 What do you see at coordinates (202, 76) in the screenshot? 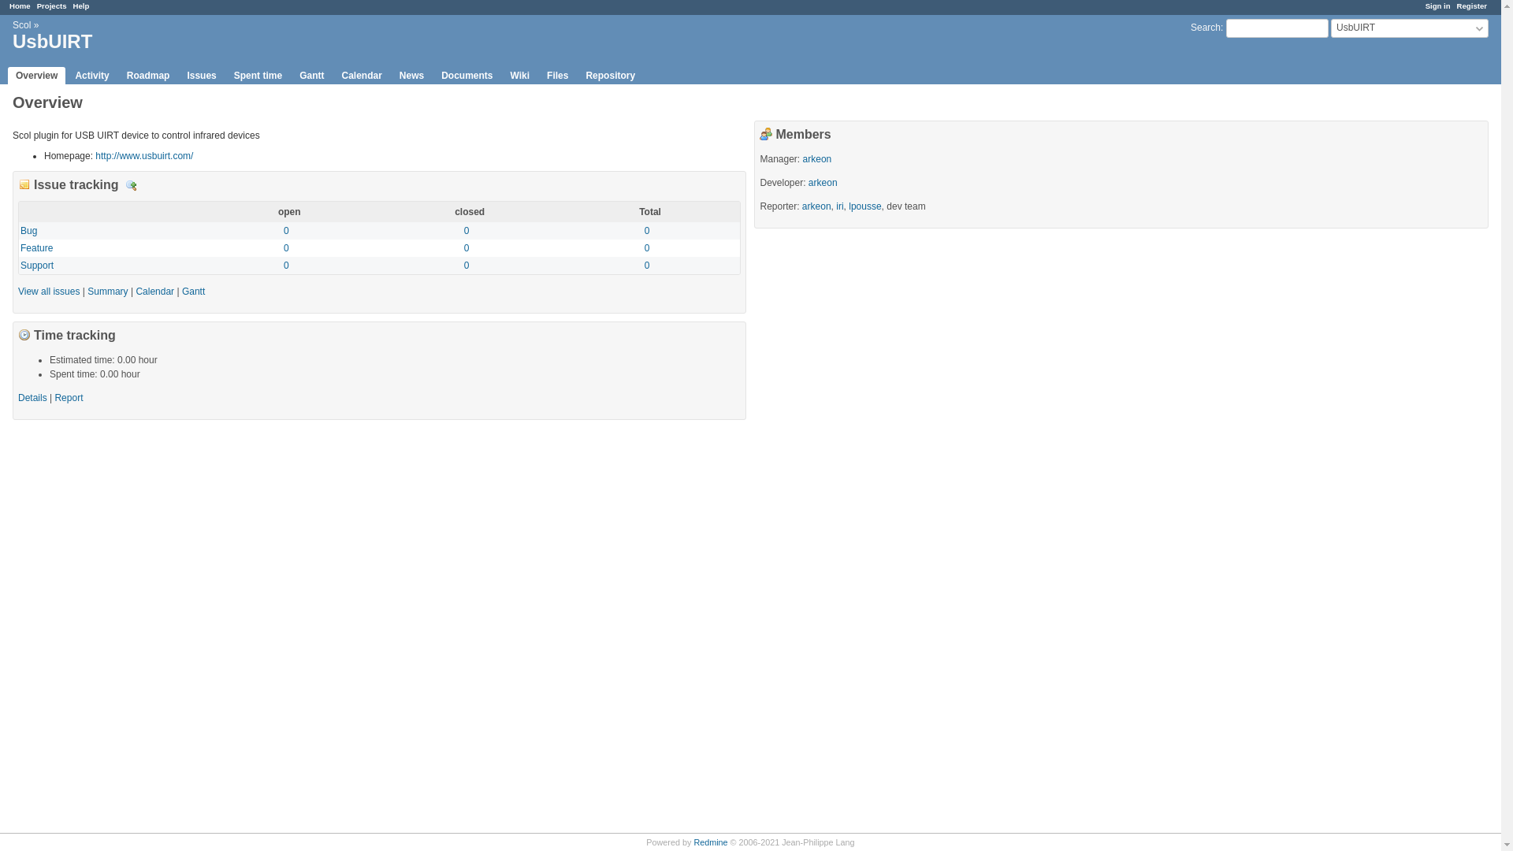
I see `Issues` at bounding box center [202, 76].